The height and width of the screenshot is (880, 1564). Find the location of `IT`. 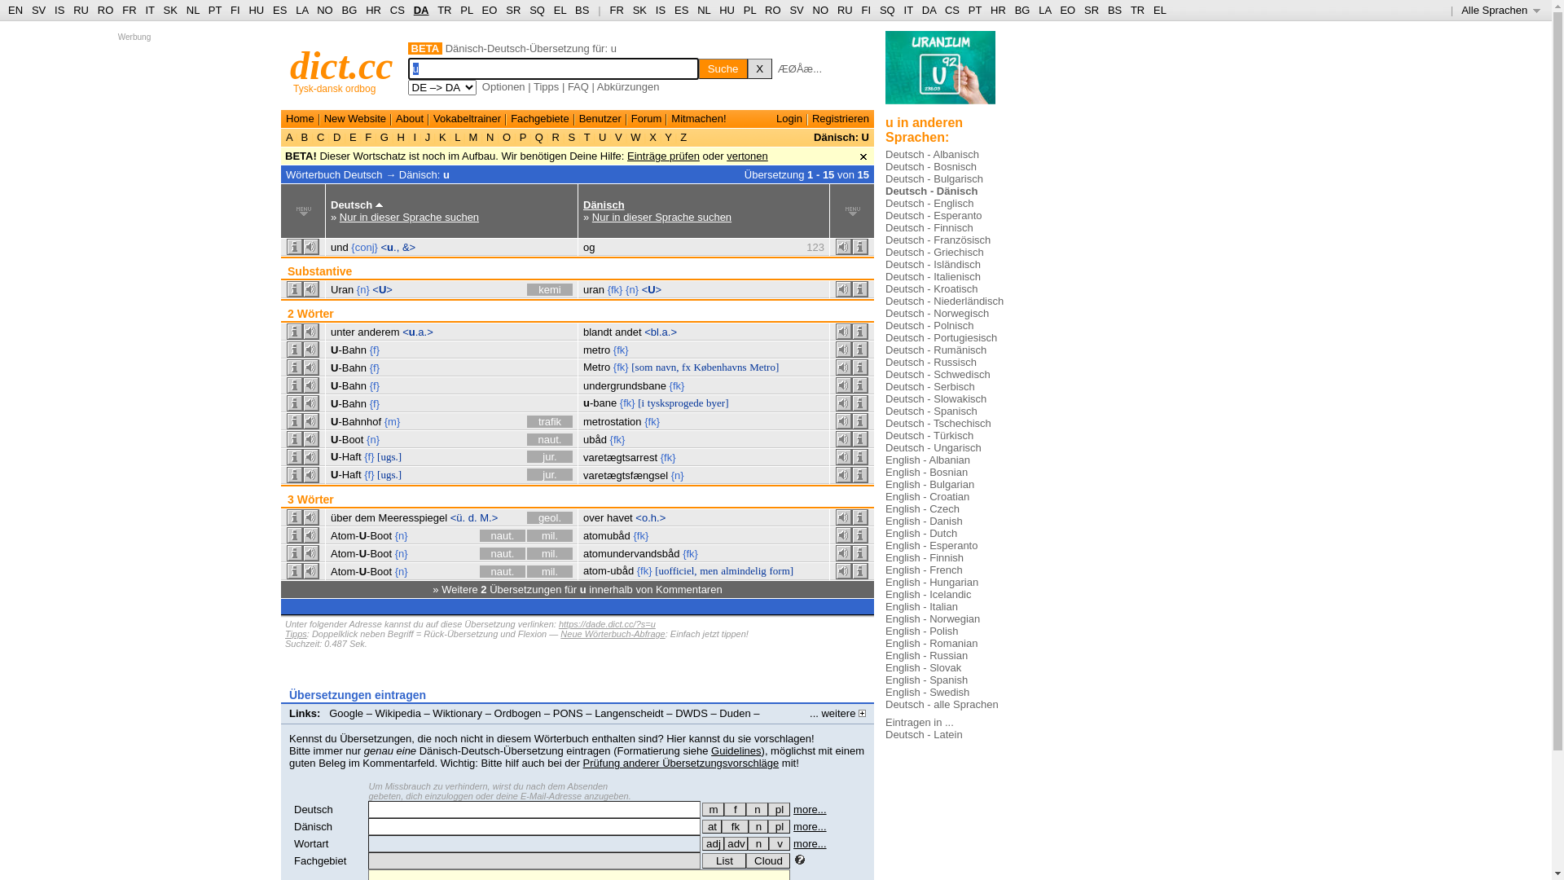

IT is located at coordinates (909, 10).